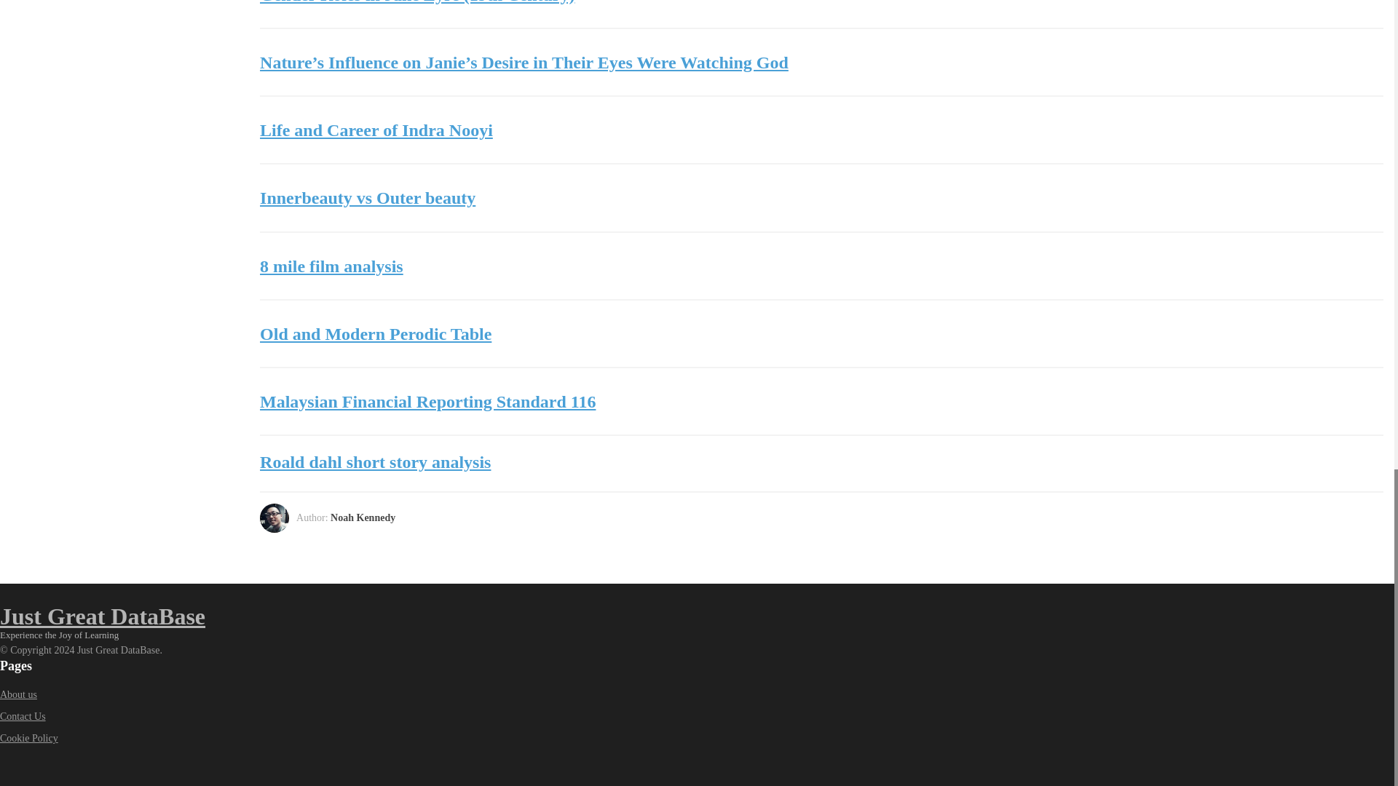  Describe the element at coordinates (821, 131) in the screenshot. I see `Life and Career of Indra Nooyi` at that location.